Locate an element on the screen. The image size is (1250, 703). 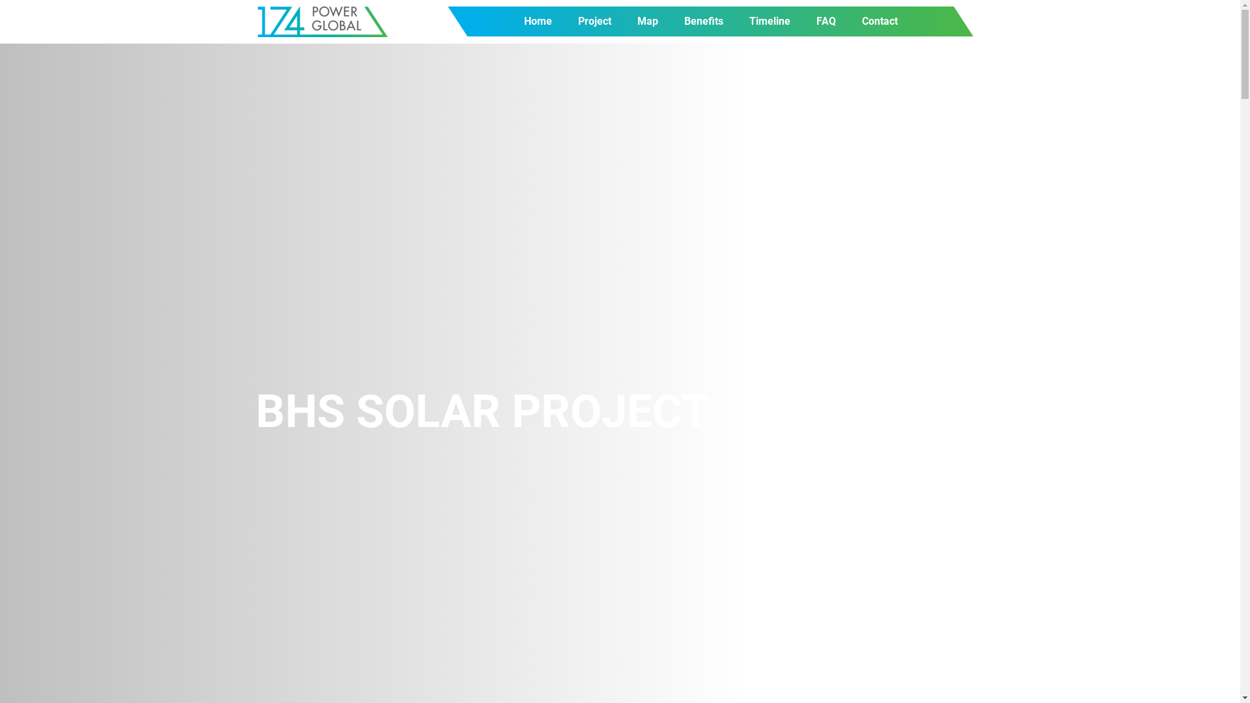
Contact is located at coordinates (880, 21).